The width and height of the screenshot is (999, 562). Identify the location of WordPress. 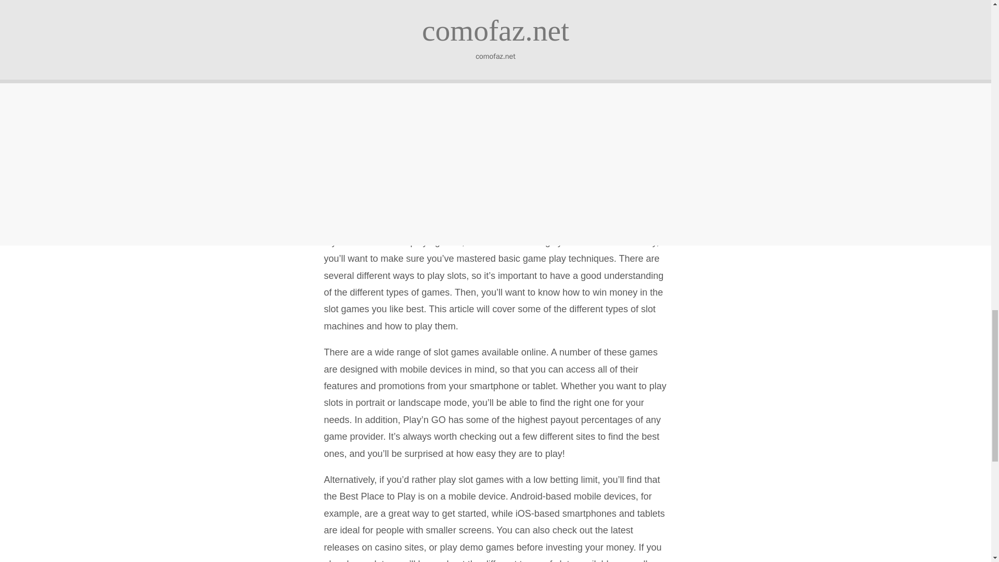
(546, 227).